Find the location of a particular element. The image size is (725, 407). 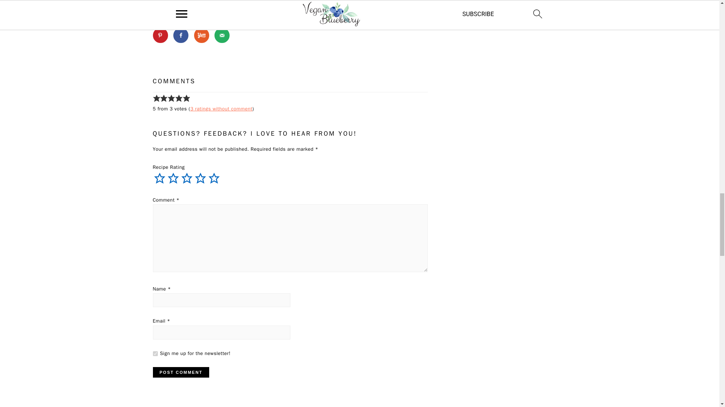

1 is located at coordinates (155, 353).